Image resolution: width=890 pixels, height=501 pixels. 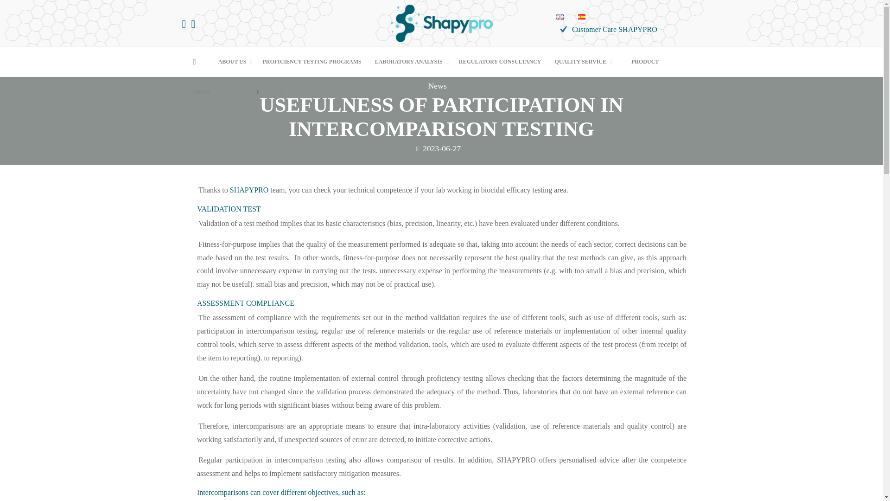 What do you see at coordinates (606, 30) in the screenshot?
I see `Customer Care SHAPYPRO` at bounding box center [606, 30].